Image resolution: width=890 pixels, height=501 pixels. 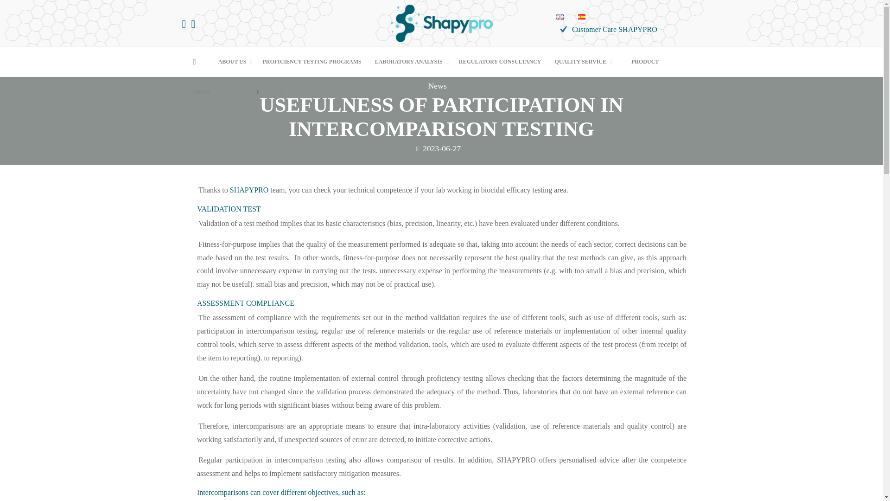 What do you see at coordinates (606, 30) in the screenshot?
I see `Customer Care SHAPYPRO` at bounding box center [606, 30].